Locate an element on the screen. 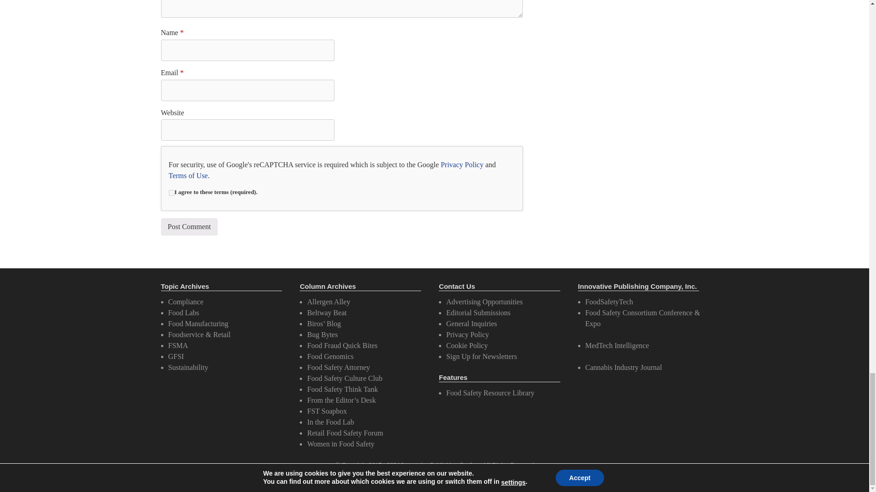 The height and width of the screenshot is (492, 876). on is located at coordinates (172, 192).